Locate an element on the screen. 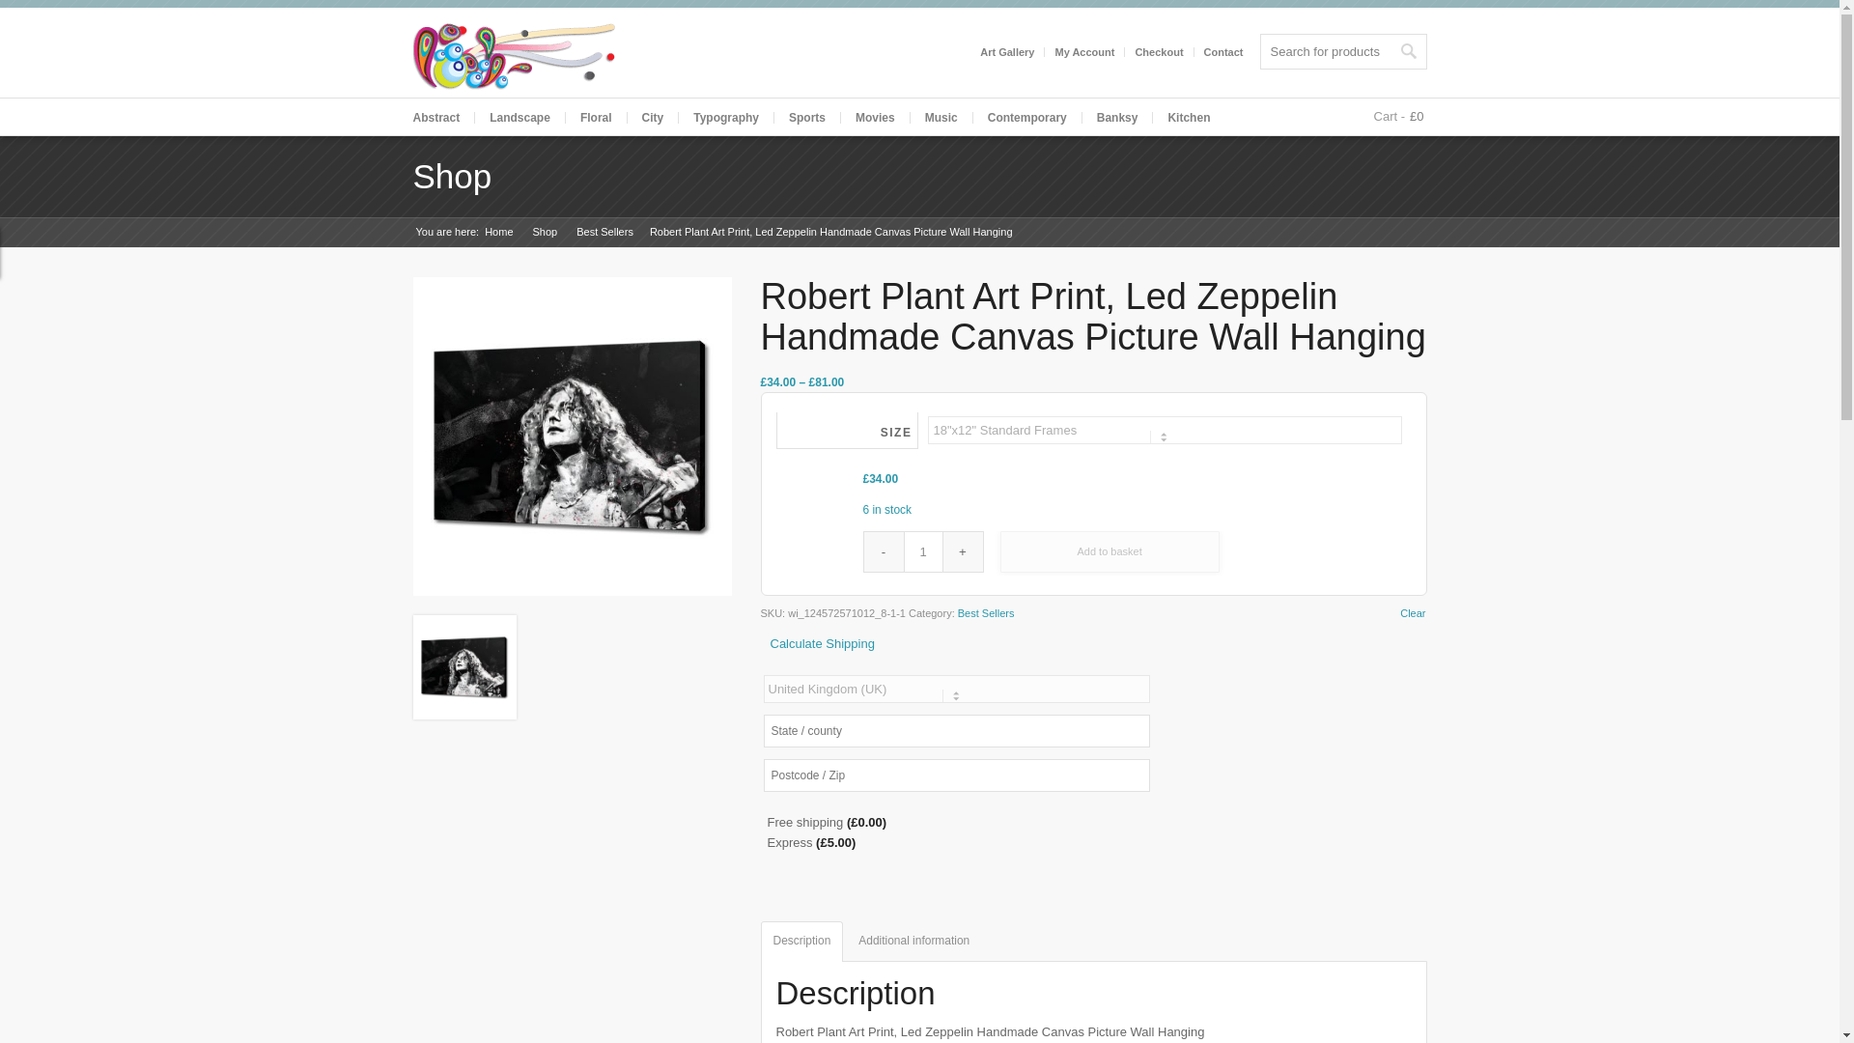 The height and width of the screenshot is (1043, 1854). Shop is located at coordinates (544, 232).